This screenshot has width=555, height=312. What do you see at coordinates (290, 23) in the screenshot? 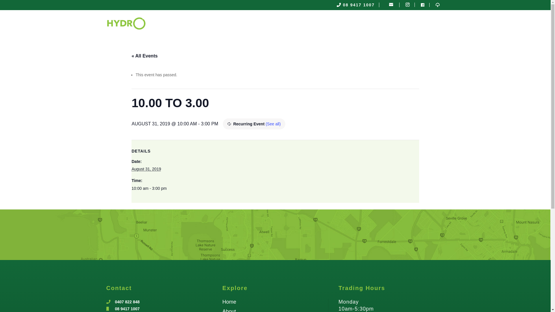
I see `HOME` at bounding box center [290, 23].